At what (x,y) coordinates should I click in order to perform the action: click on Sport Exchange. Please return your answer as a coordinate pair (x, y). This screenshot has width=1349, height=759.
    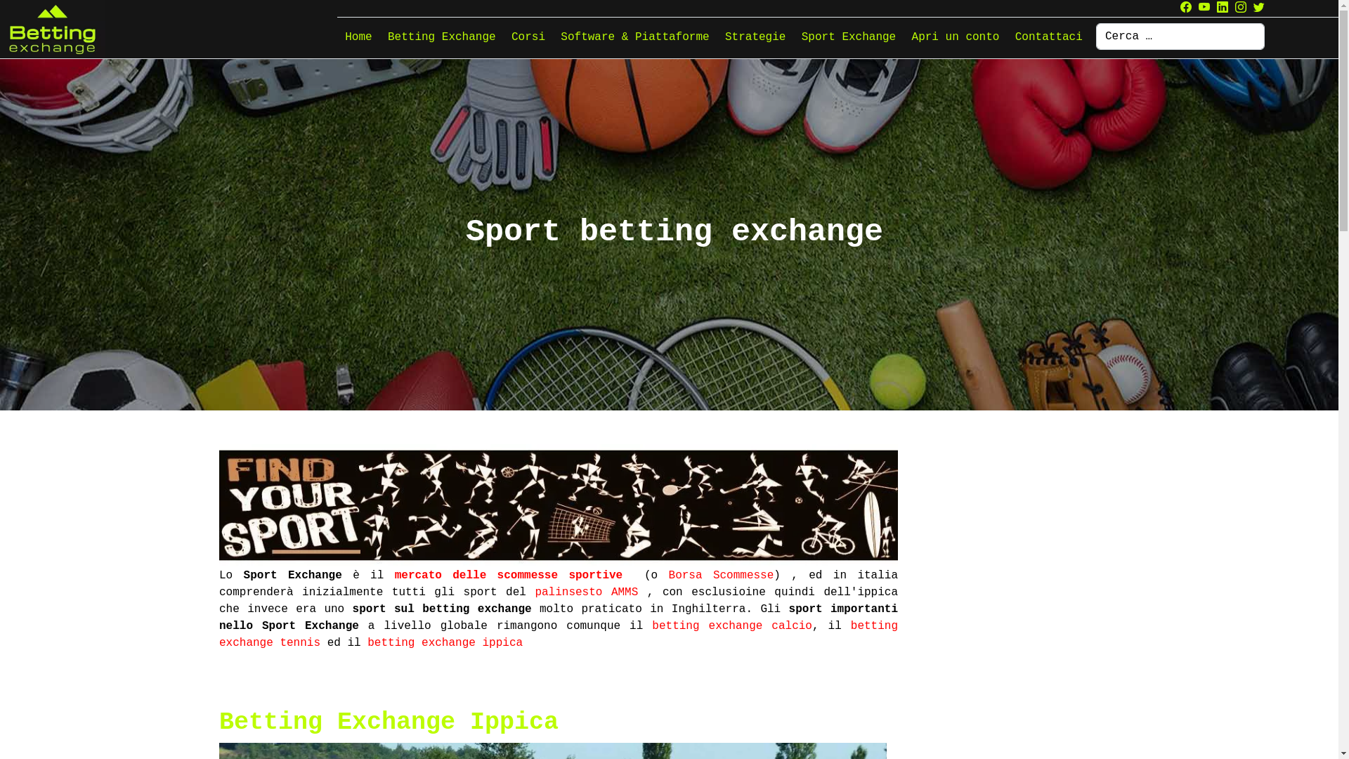
    Looking at the image, I should click on (559, 505).